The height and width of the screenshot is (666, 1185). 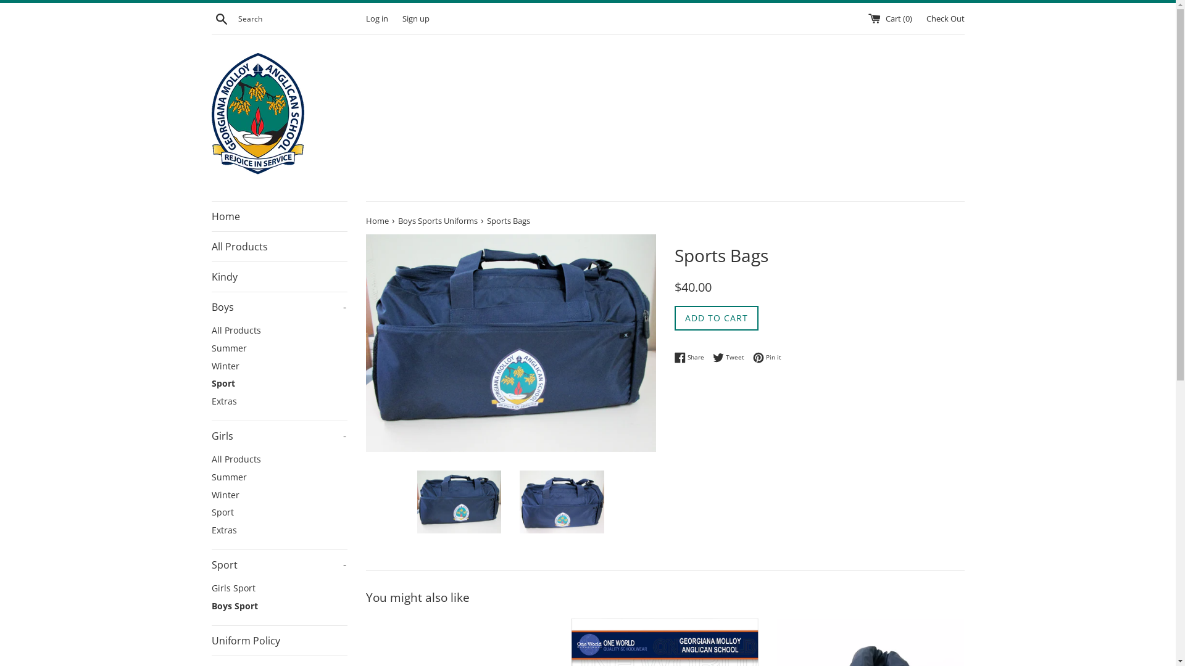 What do you see at coordinates (279, 436) in the screenshot?
I see `Girls
-` at bounding box center [279, 436].